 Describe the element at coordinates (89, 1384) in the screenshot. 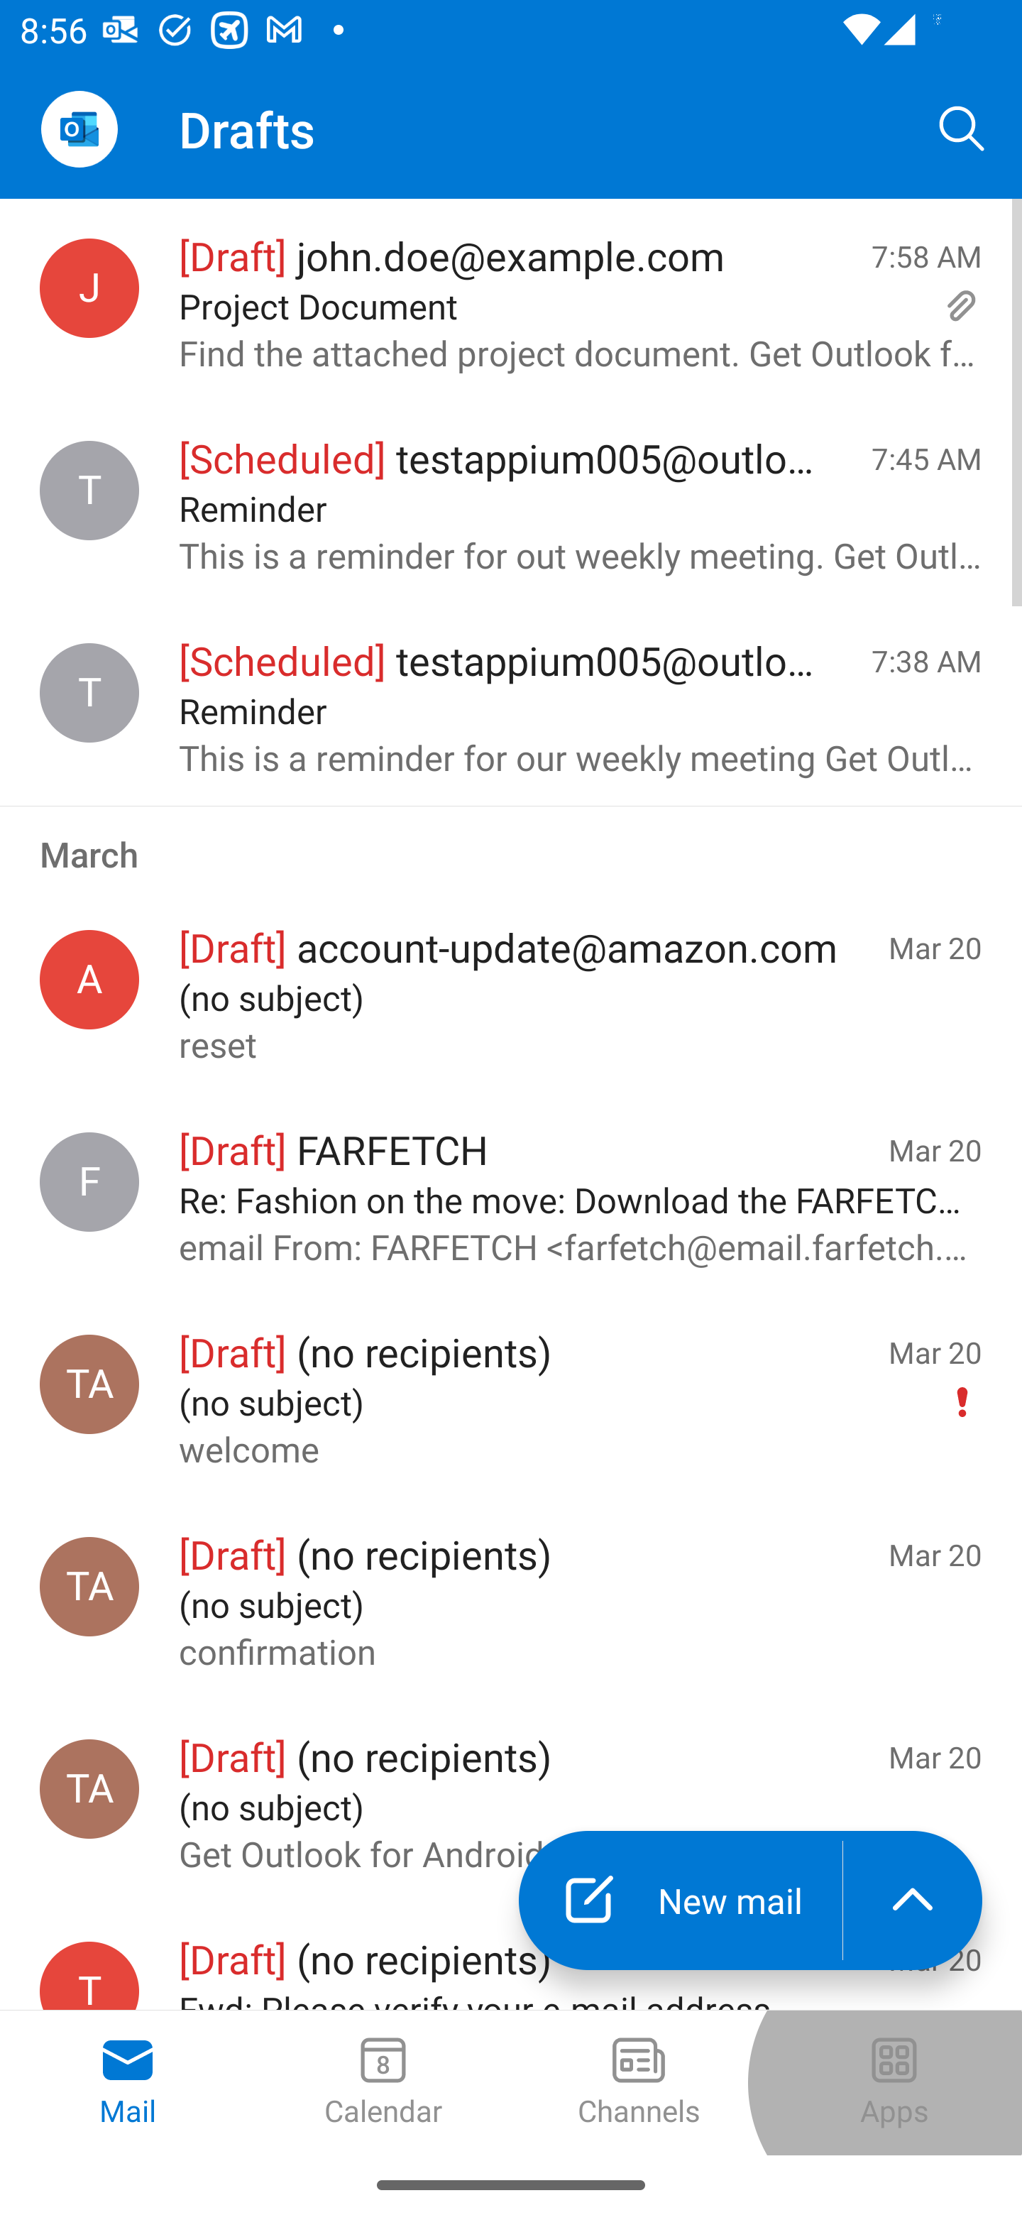

I see `Test Appium, testappium002@outlook.com` at that location.